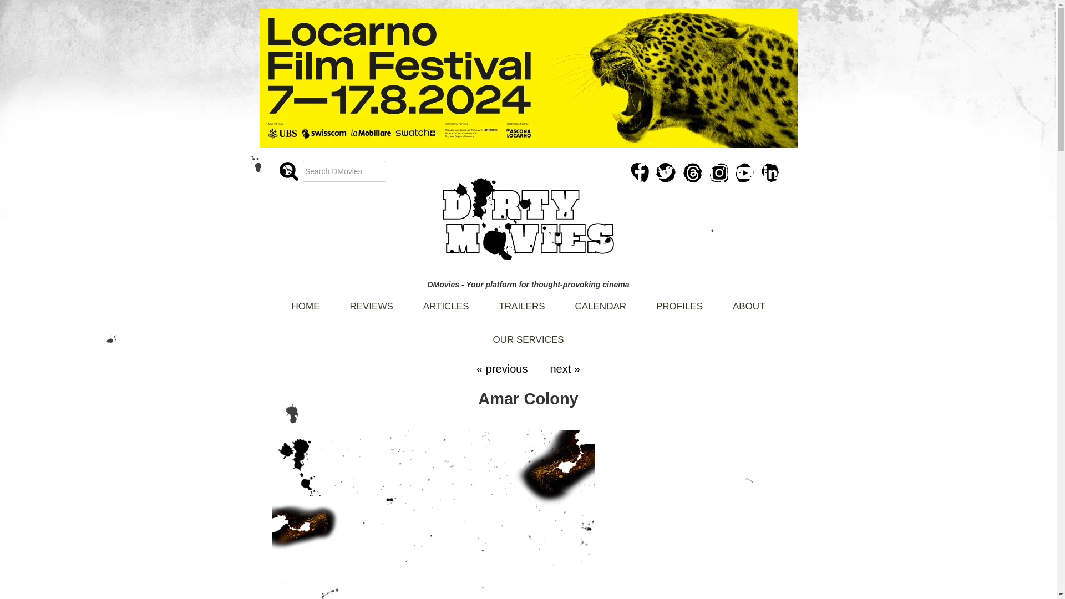 The image size is (1065, 599). I want to click on PROFILES, so click(679, 301).